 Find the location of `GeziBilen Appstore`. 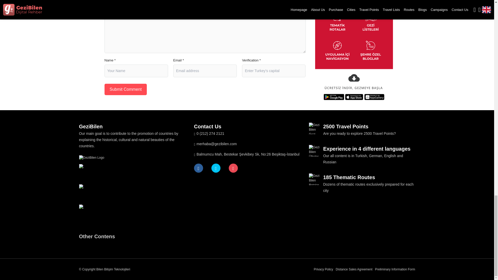

GeziBilen Appstore is located at coordinates (132, 196).